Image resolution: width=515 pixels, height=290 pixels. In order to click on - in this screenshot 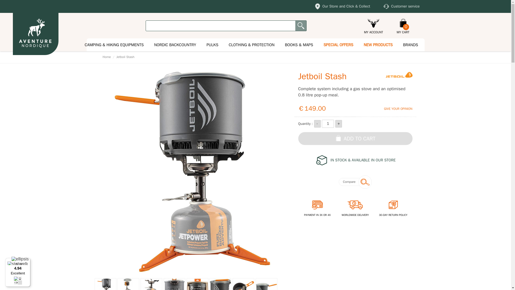, I will do `click(403, 26)`.